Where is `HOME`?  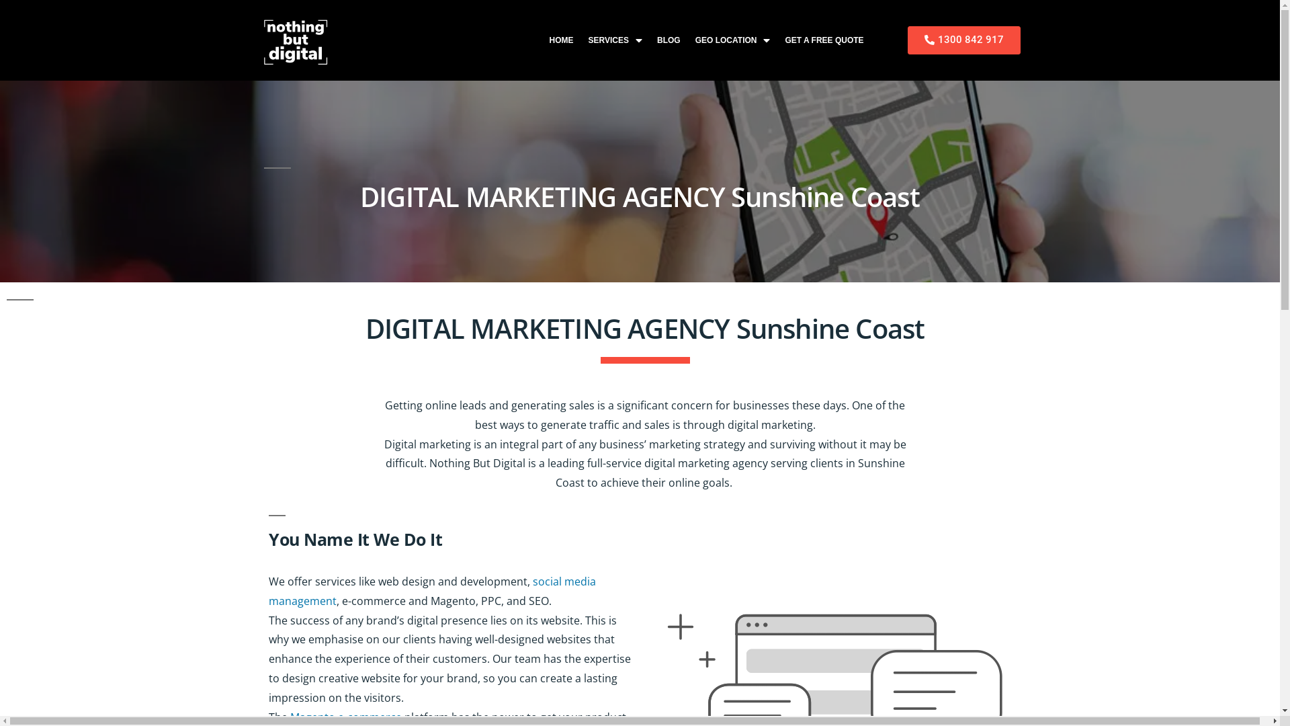 HOME is located at coordinates (562, 40).